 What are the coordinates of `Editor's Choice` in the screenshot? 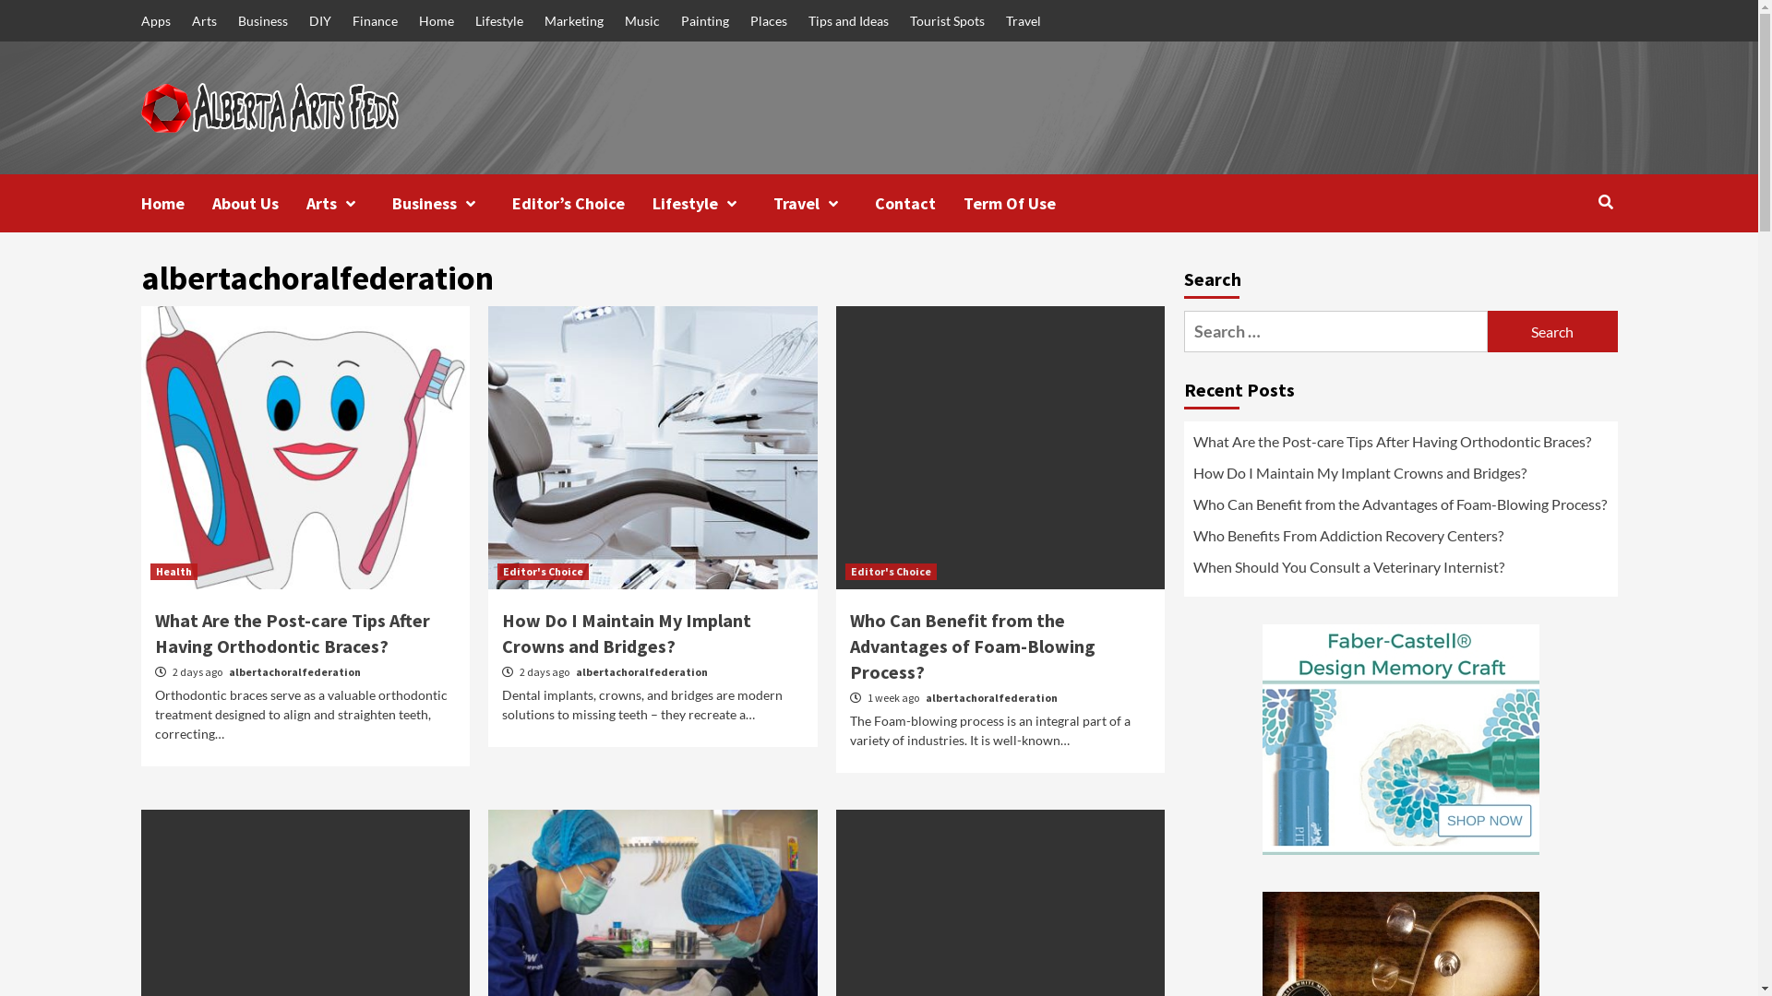 It's located at (892, 572).